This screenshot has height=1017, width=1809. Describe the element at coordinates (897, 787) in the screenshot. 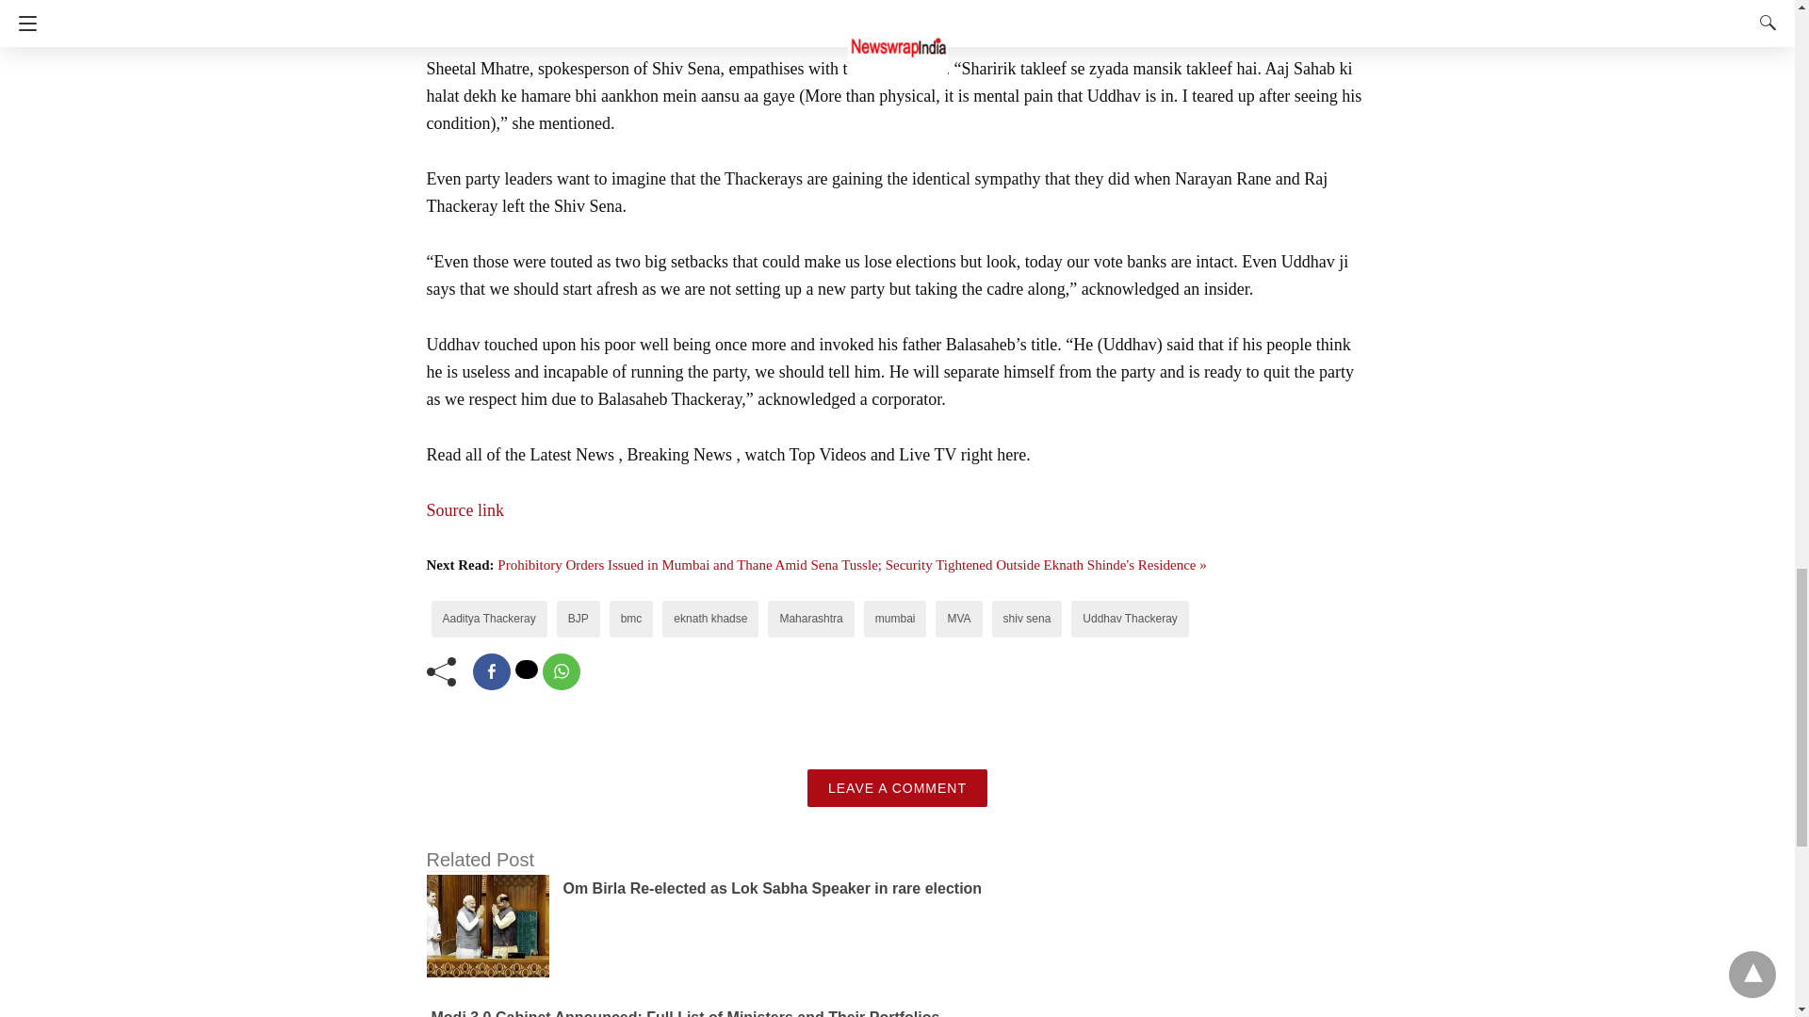

I see `Leave a Comment` at that location.